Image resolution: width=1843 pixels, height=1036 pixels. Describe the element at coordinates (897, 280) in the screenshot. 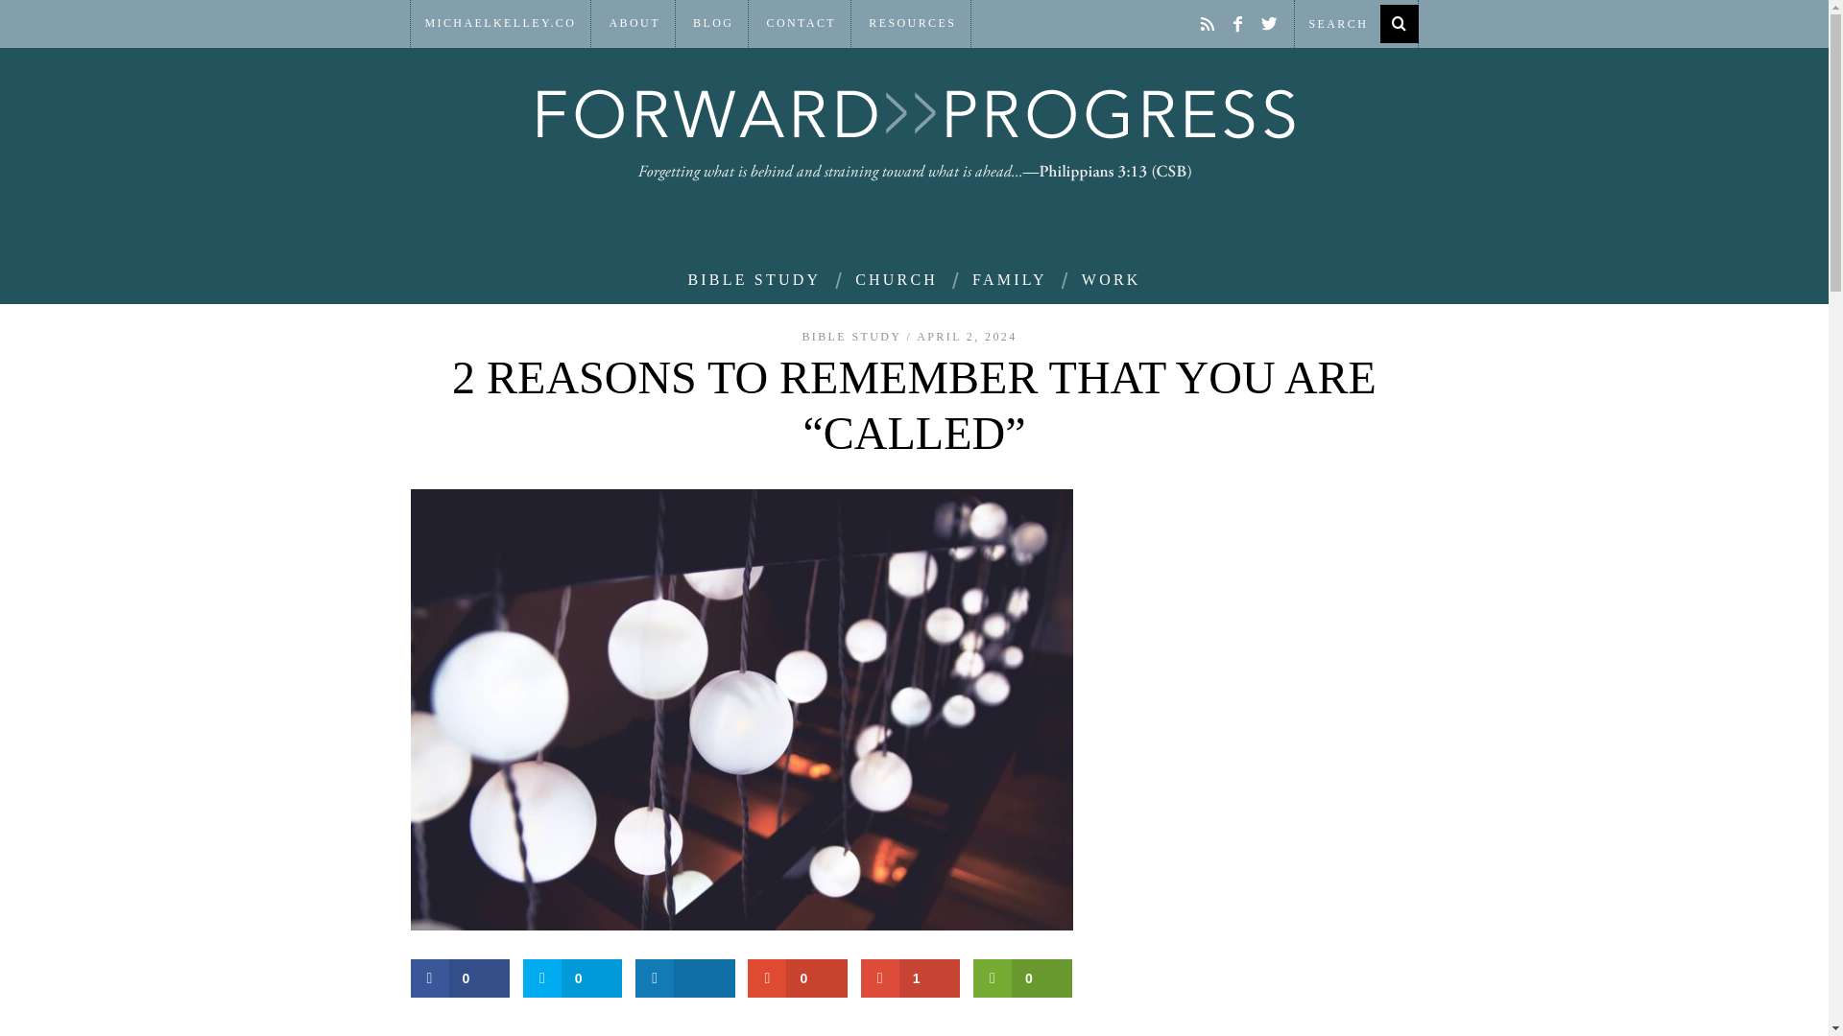

I see `CHURCH` at that location.